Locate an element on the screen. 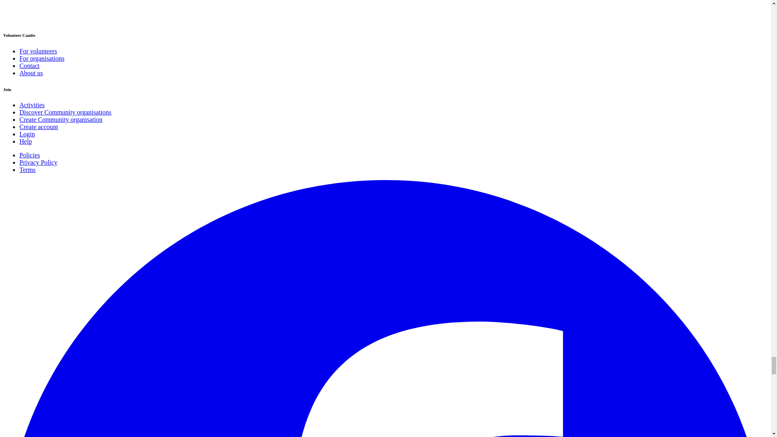 The width and height of the screenshot is (777, 437). Create Community organisation is located at coordinates (61, 119).